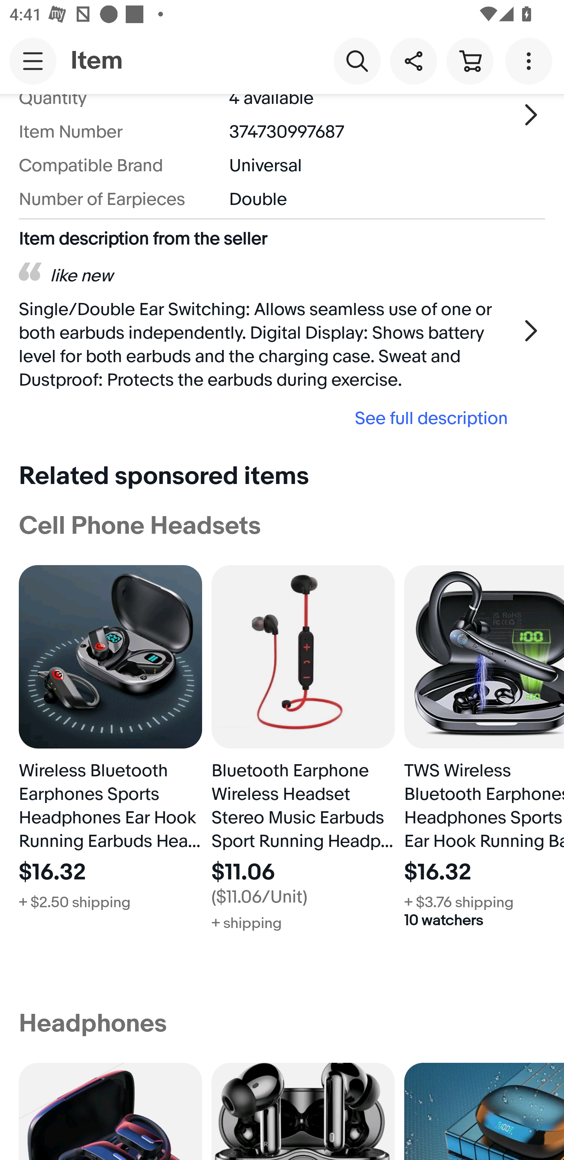 The height and width of the screenshot is (1160, 564). I want to click on Main navigation, open, so click(33, 61).